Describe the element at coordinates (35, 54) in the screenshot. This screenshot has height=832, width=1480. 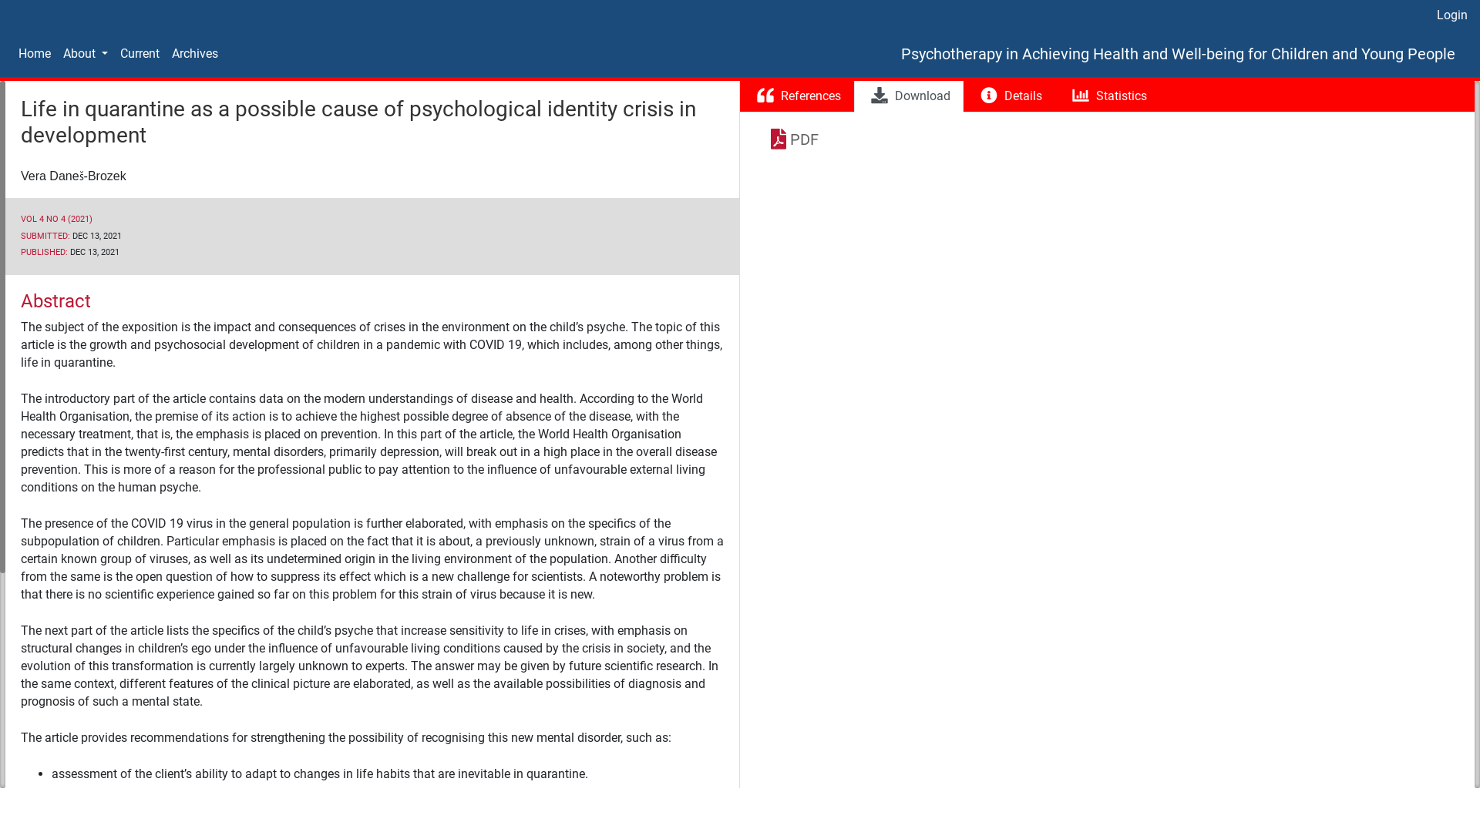
I see `Home` at that location.